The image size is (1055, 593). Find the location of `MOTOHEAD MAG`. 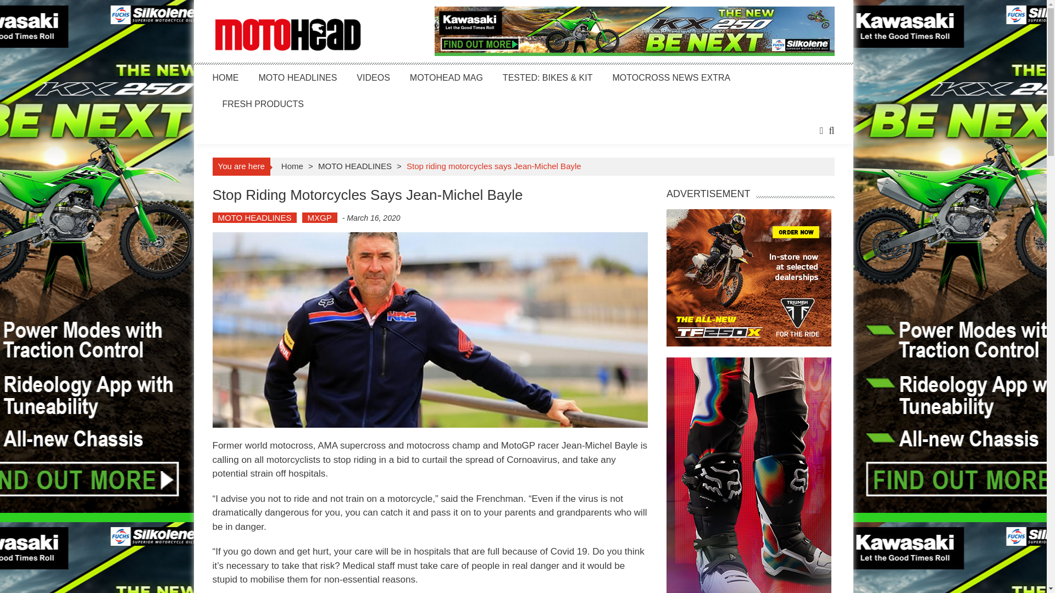

MOTOHEAD MAG is located at coordinates (446, 77).